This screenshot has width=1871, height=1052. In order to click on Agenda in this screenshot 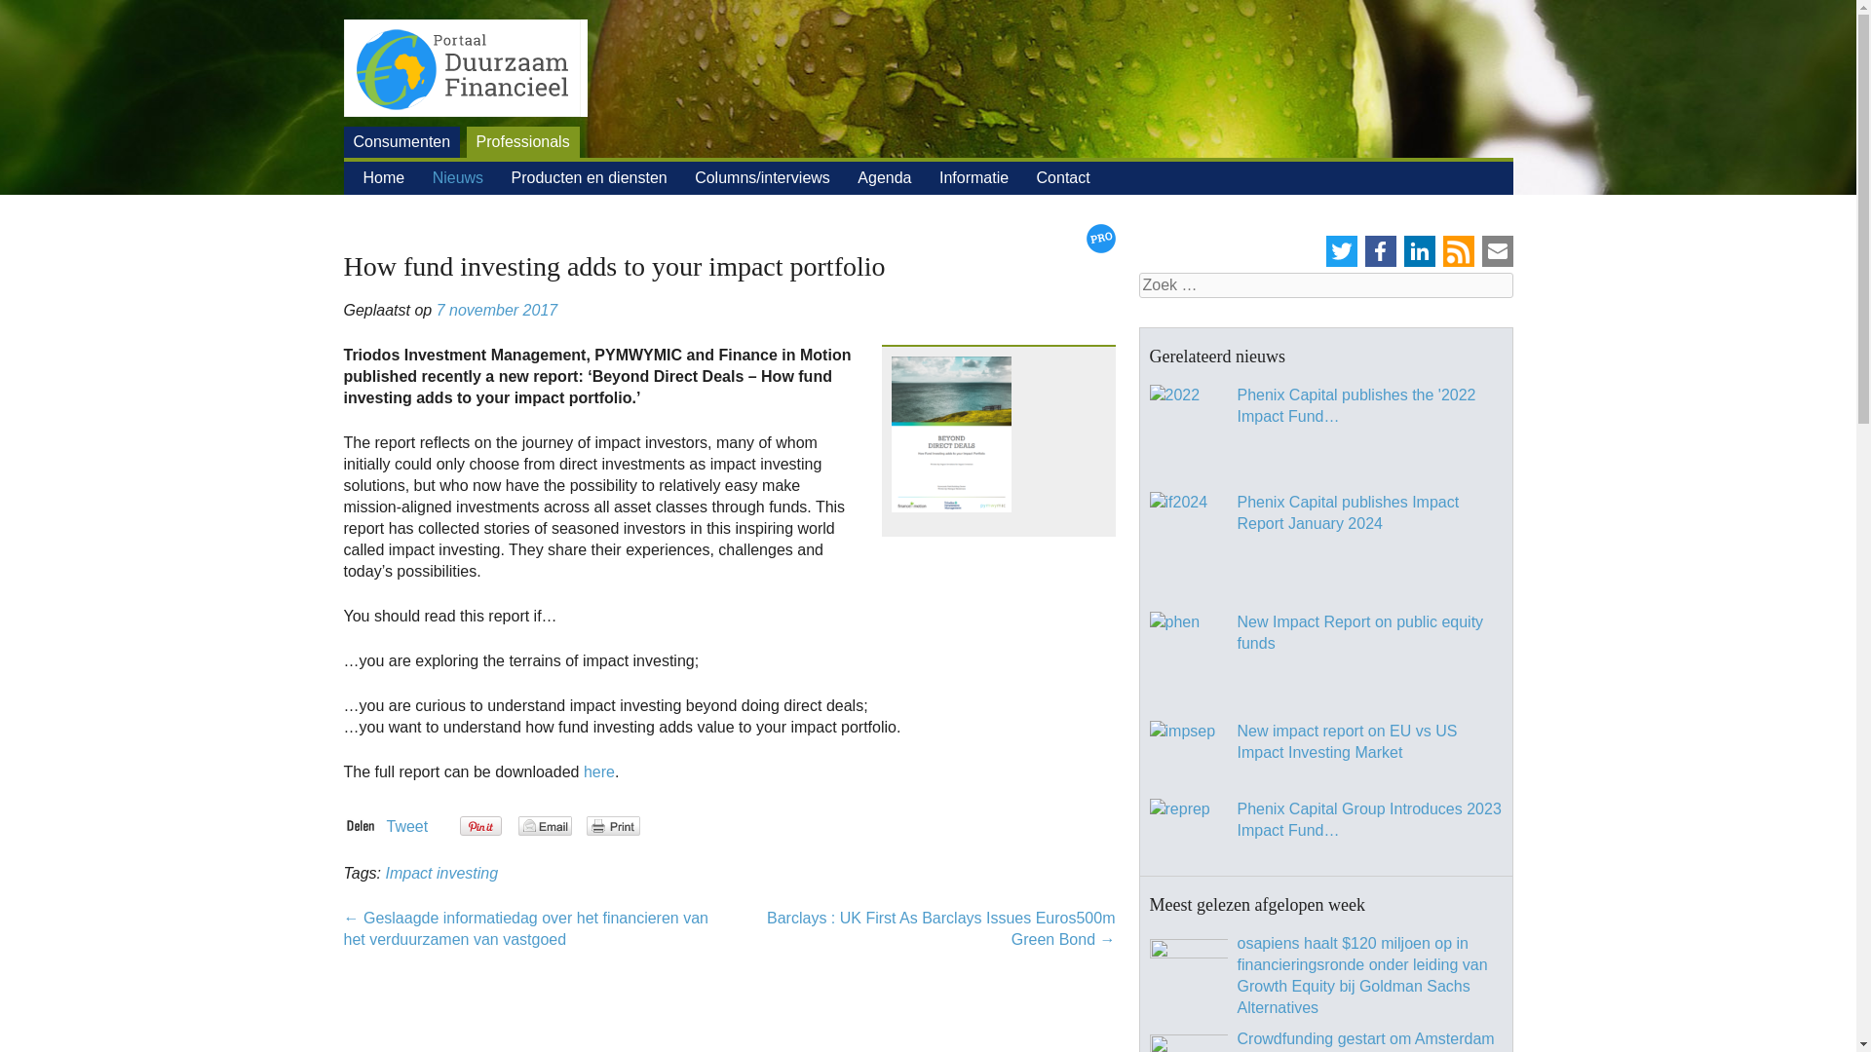, I will do `click(884, 177)`.